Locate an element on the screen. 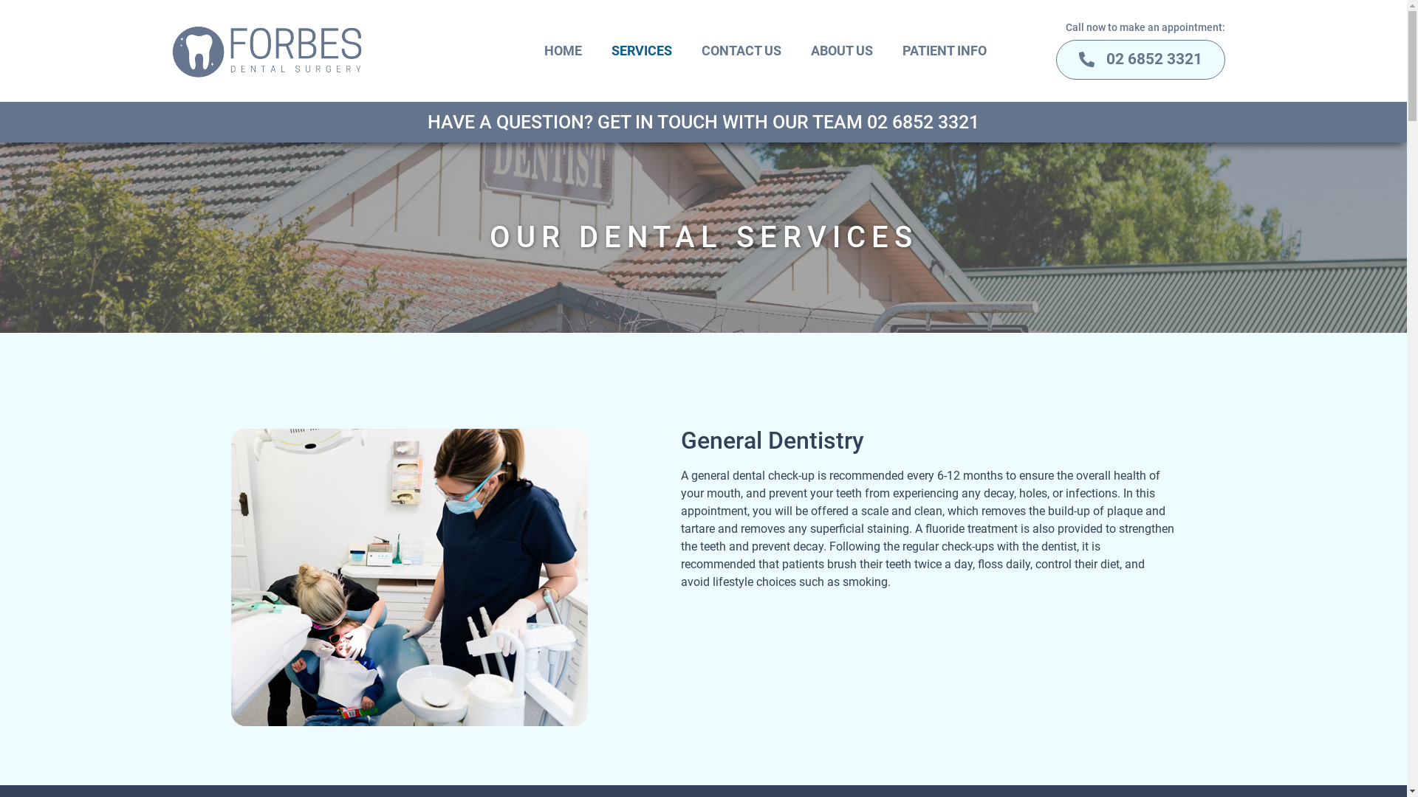 This screenshot has width=1418, height=797. CONTACT US is located at coordinates (741, 51).